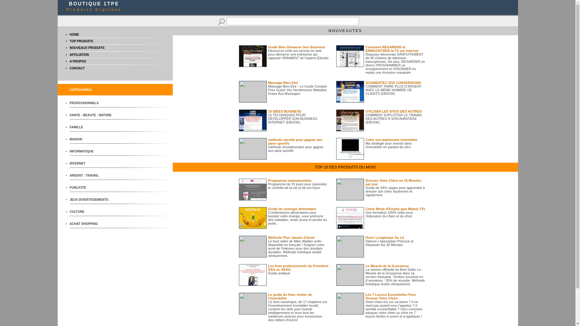  Describe the element at coordinates (79, 55) in the screenshot. I see `AFFILIATION` at that location.